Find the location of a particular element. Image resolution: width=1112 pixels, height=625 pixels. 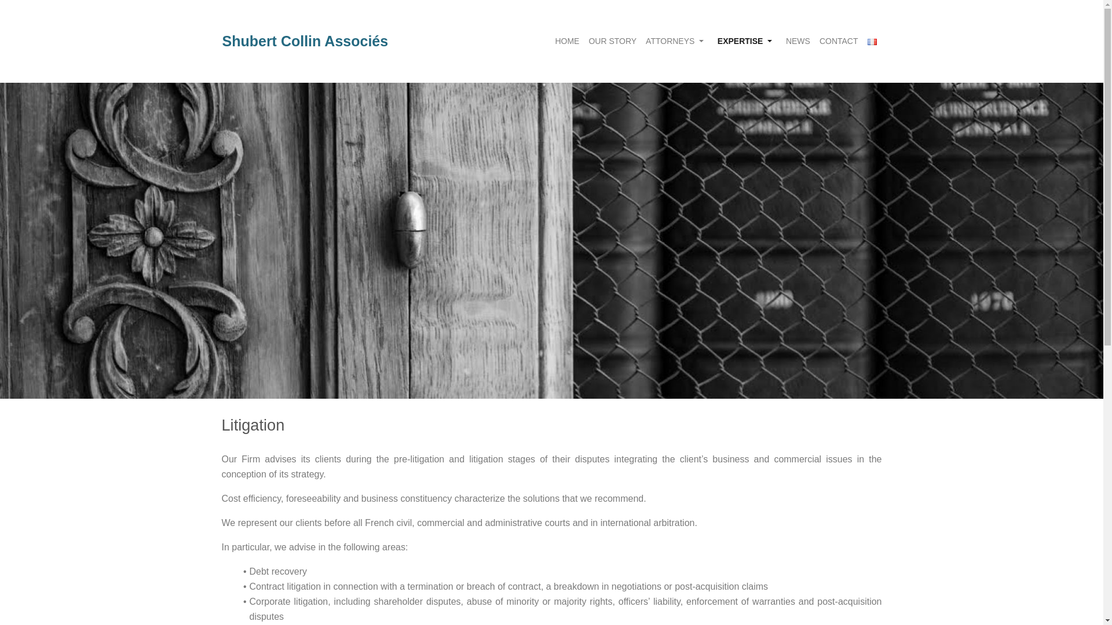

HOME is located at coordinates (567, 41).